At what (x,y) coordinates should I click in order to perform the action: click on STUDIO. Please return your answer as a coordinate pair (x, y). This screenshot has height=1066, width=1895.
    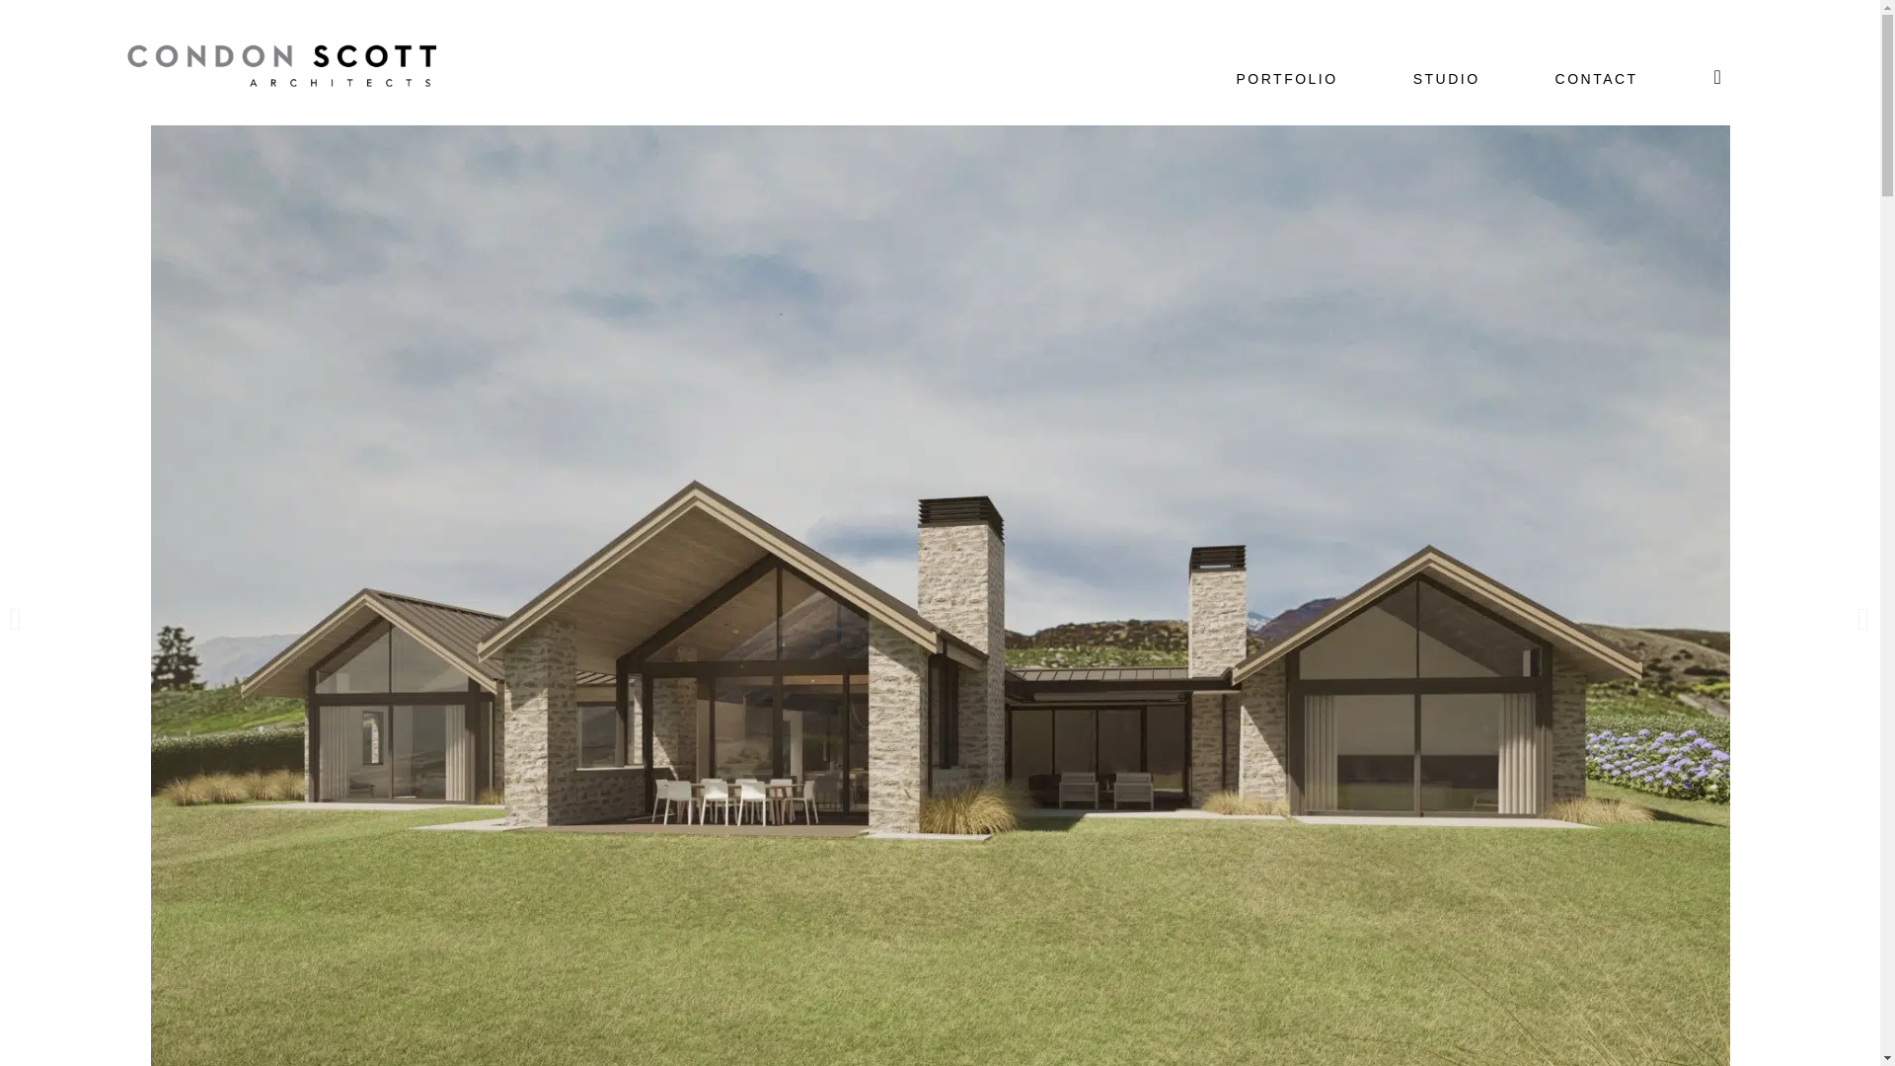
    Looking at the image, I should click on (1447, 79).